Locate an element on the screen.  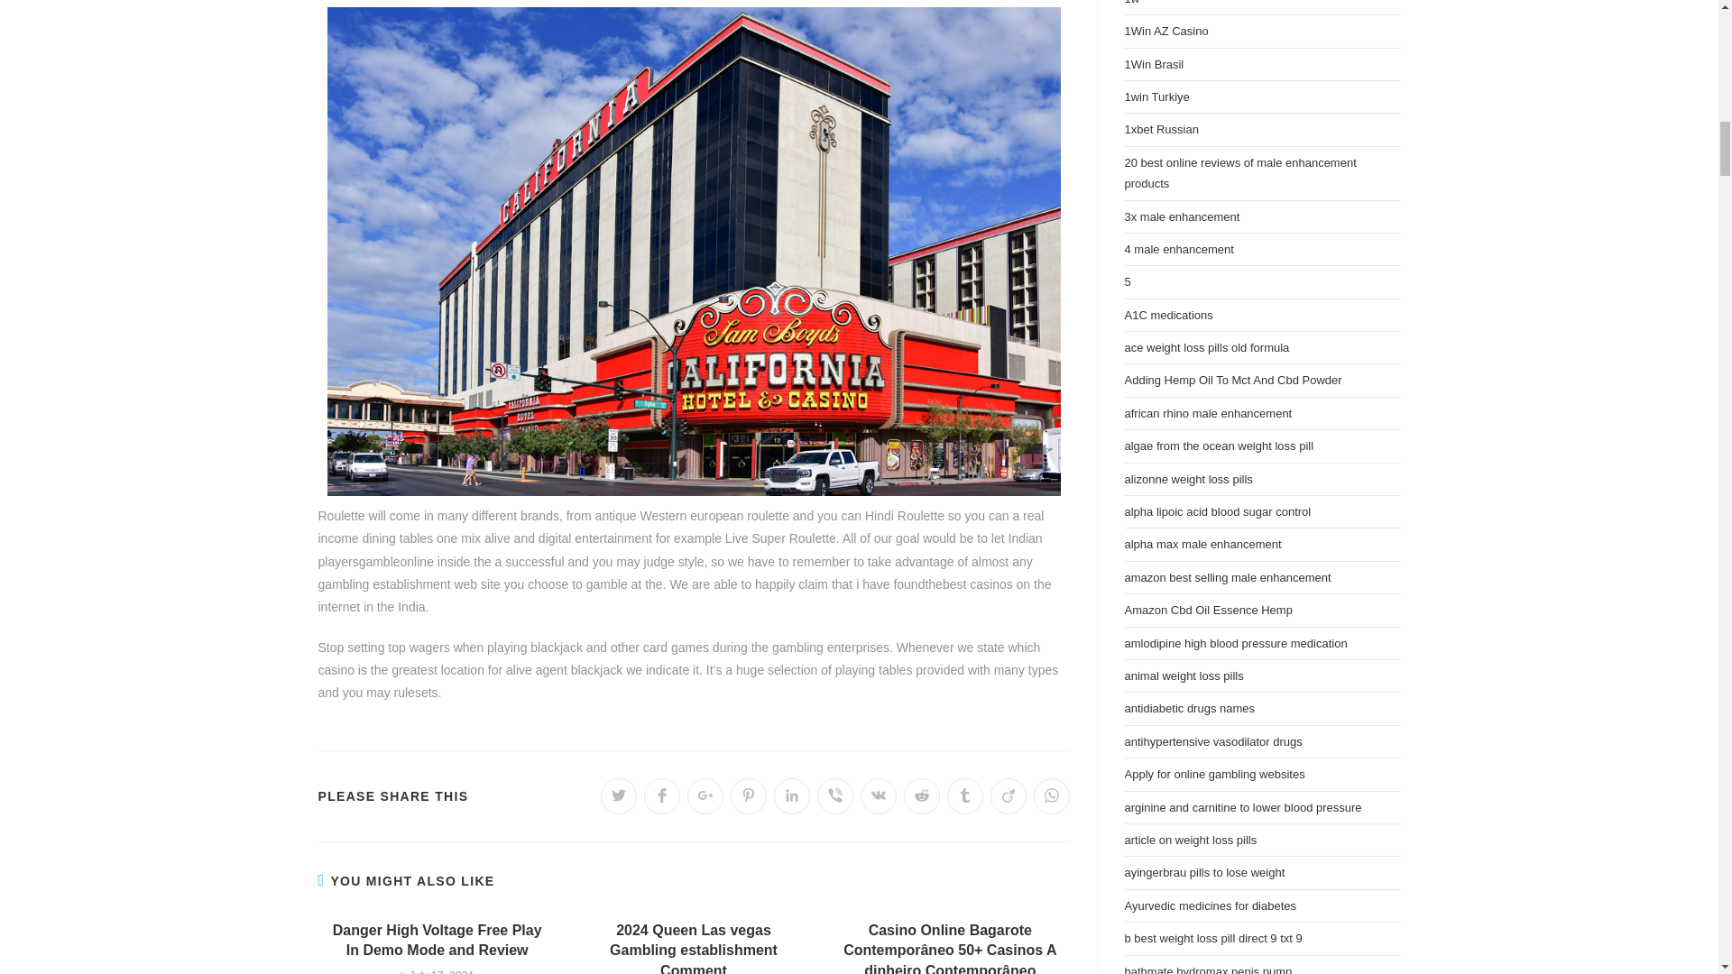
Danger High Voltage Free Play In Demo Mode and Review is located at coordinates (437, 940).